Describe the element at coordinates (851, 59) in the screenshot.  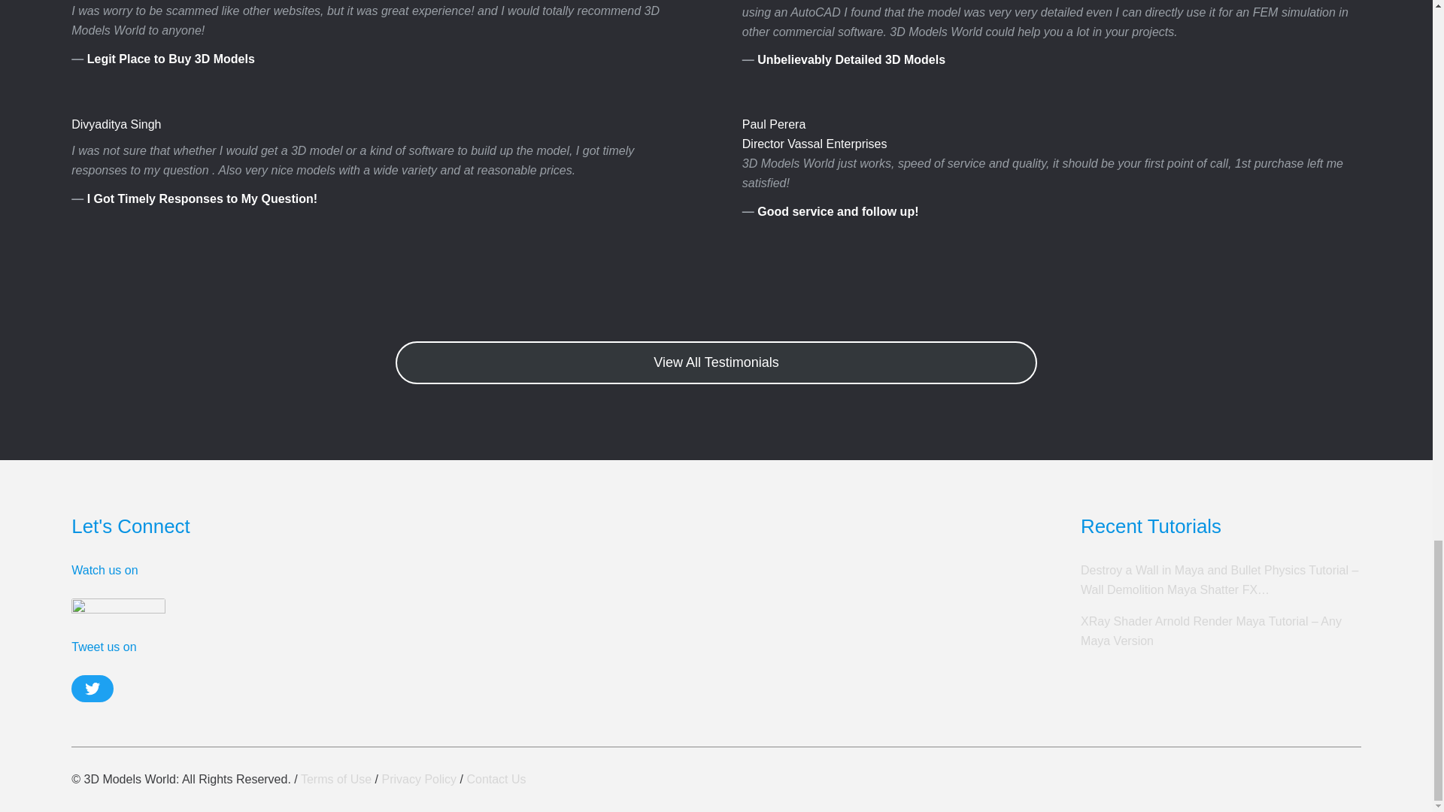
I see `Unbelievably Detailed 3D Models` at that location.